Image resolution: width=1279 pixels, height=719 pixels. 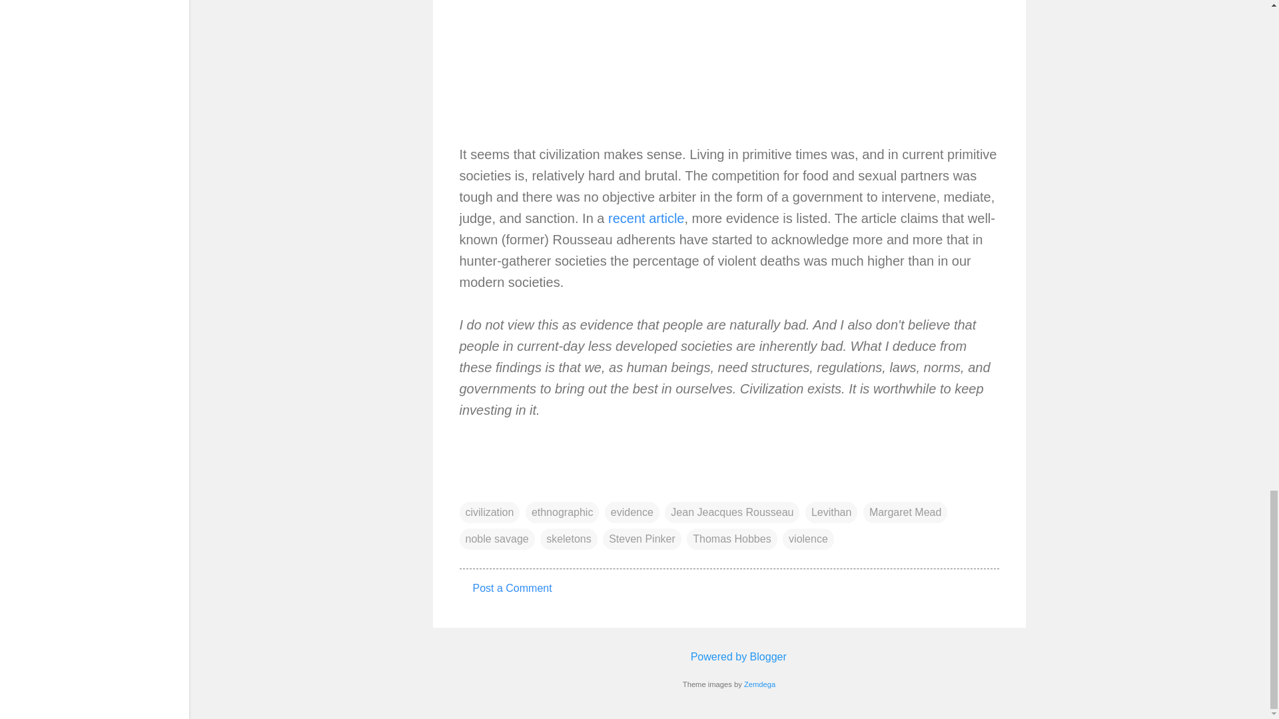 What do you see at coordinates (632, 513) in the screenshot?
I see `evidence` at bounding box center [632, 513].